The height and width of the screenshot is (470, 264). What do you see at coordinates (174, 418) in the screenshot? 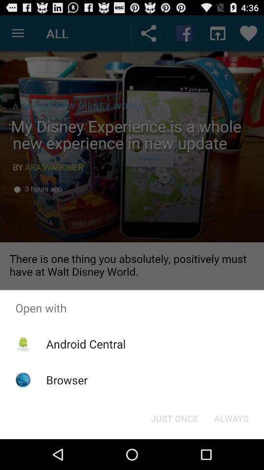
I see `click the just once icon` at bounding box center [174, 418].